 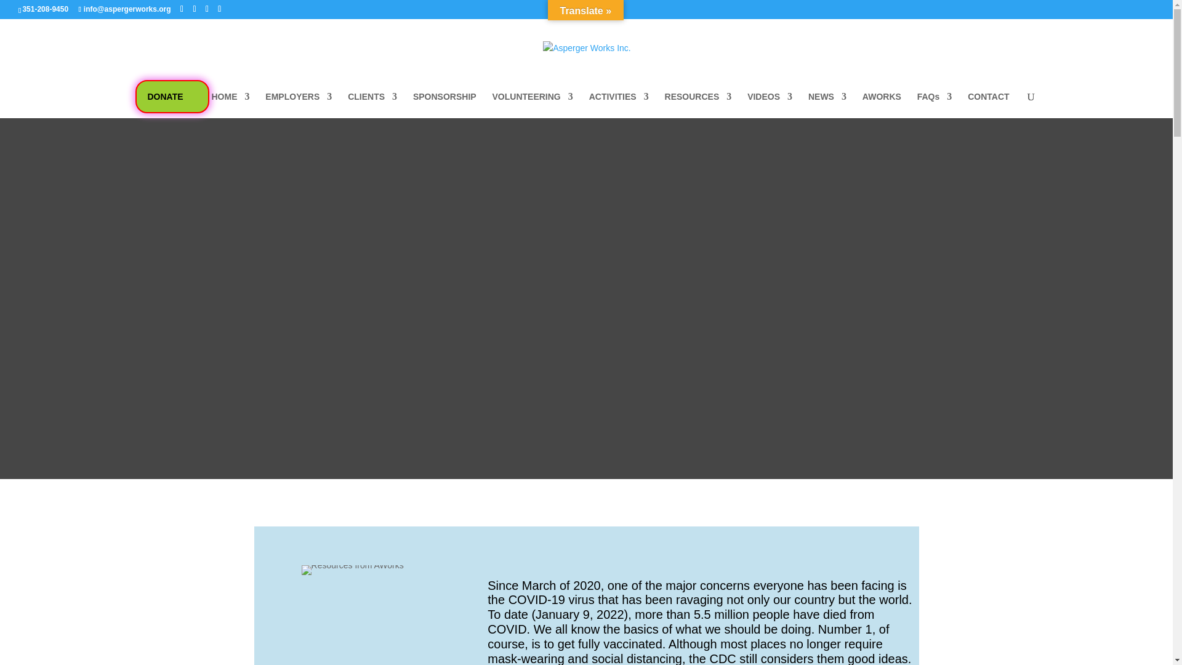 What do you see at coordinates (166, 96) in the screenshot?
I see `DONATE` at bounding box center [166, 96].